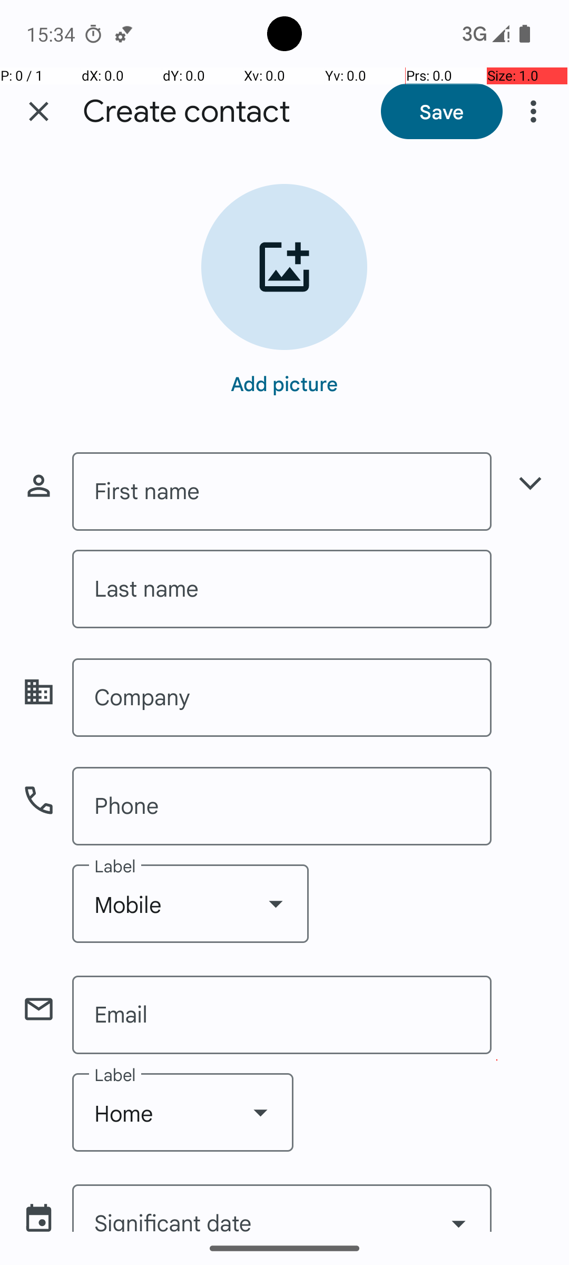 This screenshot has width=569, height=1265. What do you see at coordinates (124, 34) in the screenshot?
I see `Android System notification: Wi‑Fi will turn on automatically` at bounding box center [124, 34].